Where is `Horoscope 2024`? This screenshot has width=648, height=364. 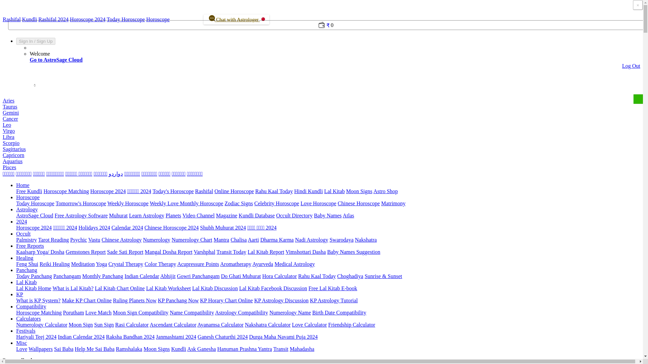 Horoscope 2024 is located at coordinates (87, 19).